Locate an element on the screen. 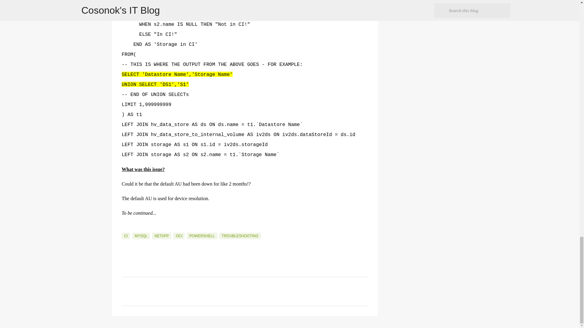  CI is located at coordinates (126, 236).